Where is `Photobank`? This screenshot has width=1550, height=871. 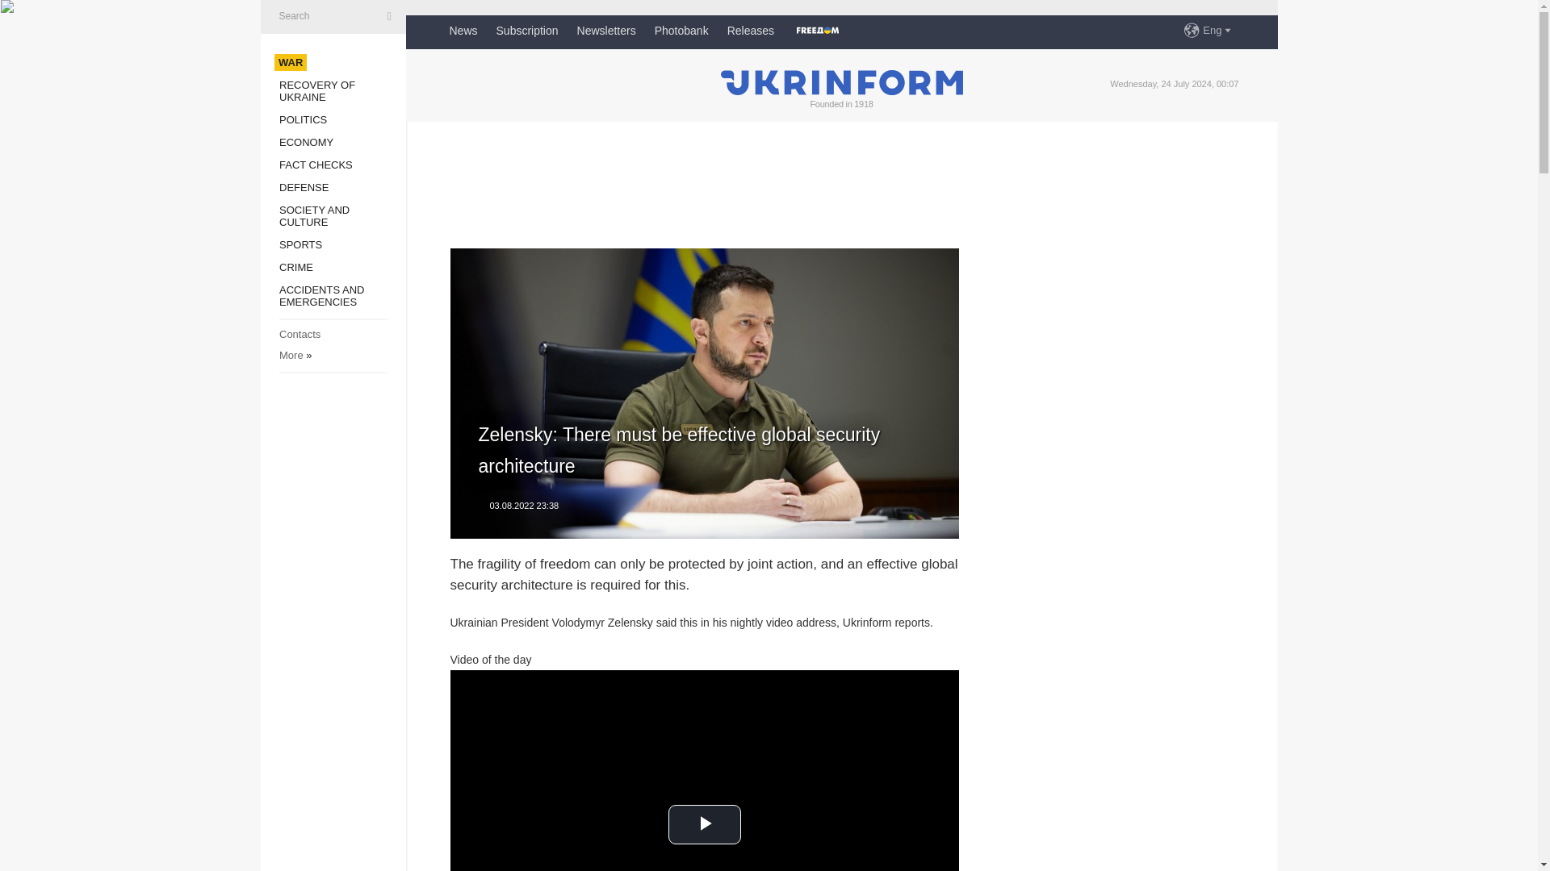
Photobank is located at coordinates (681, 31).